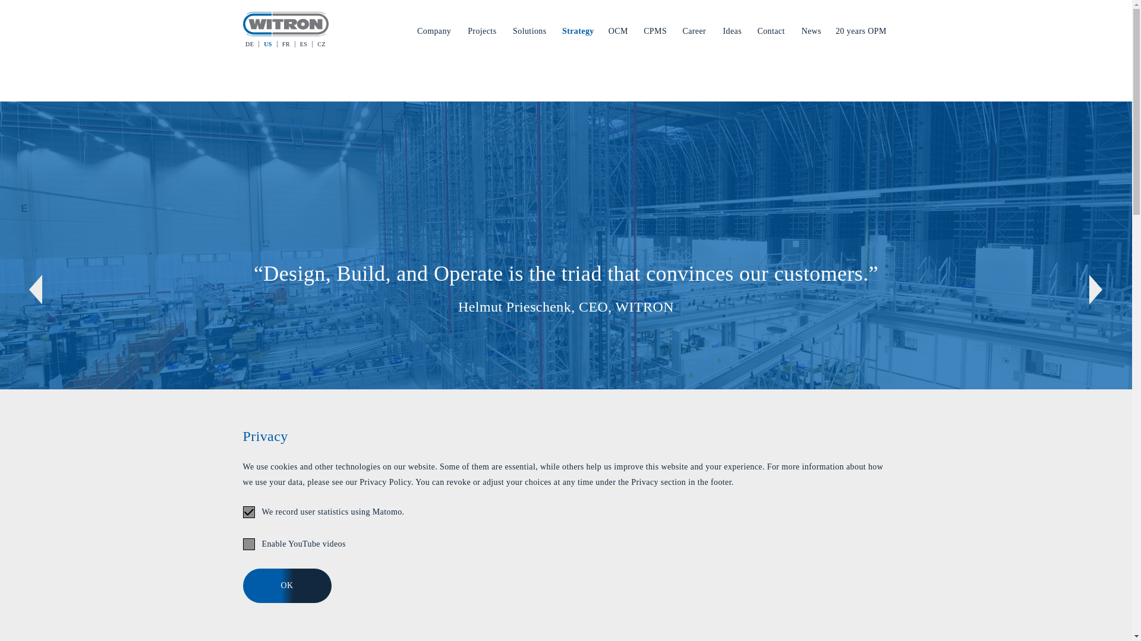  What do you see at coordinates (248, 512) in the screenshot?
I see `on` at bounding box center [248, 512].